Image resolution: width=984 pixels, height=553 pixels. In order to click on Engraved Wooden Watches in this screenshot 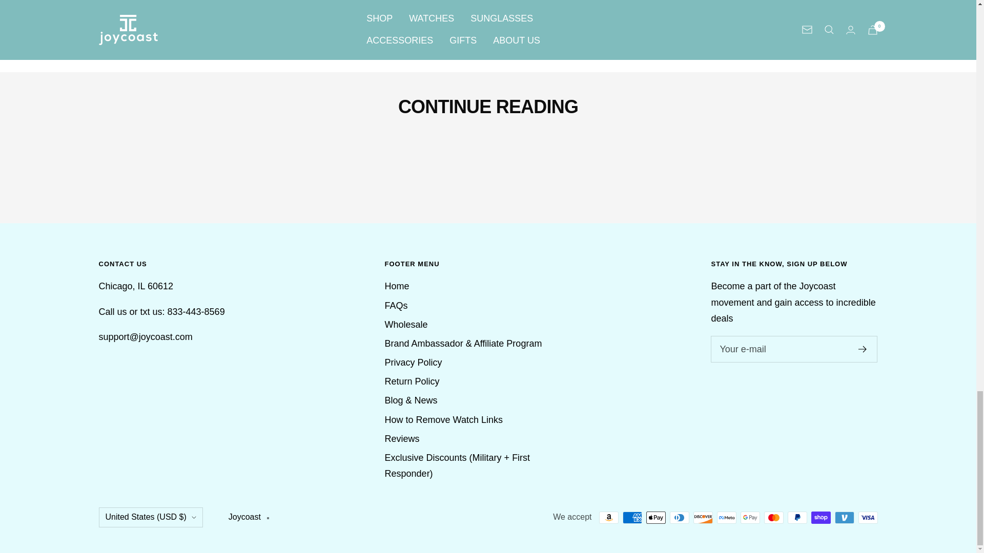, I will do `click(482, 15)`.